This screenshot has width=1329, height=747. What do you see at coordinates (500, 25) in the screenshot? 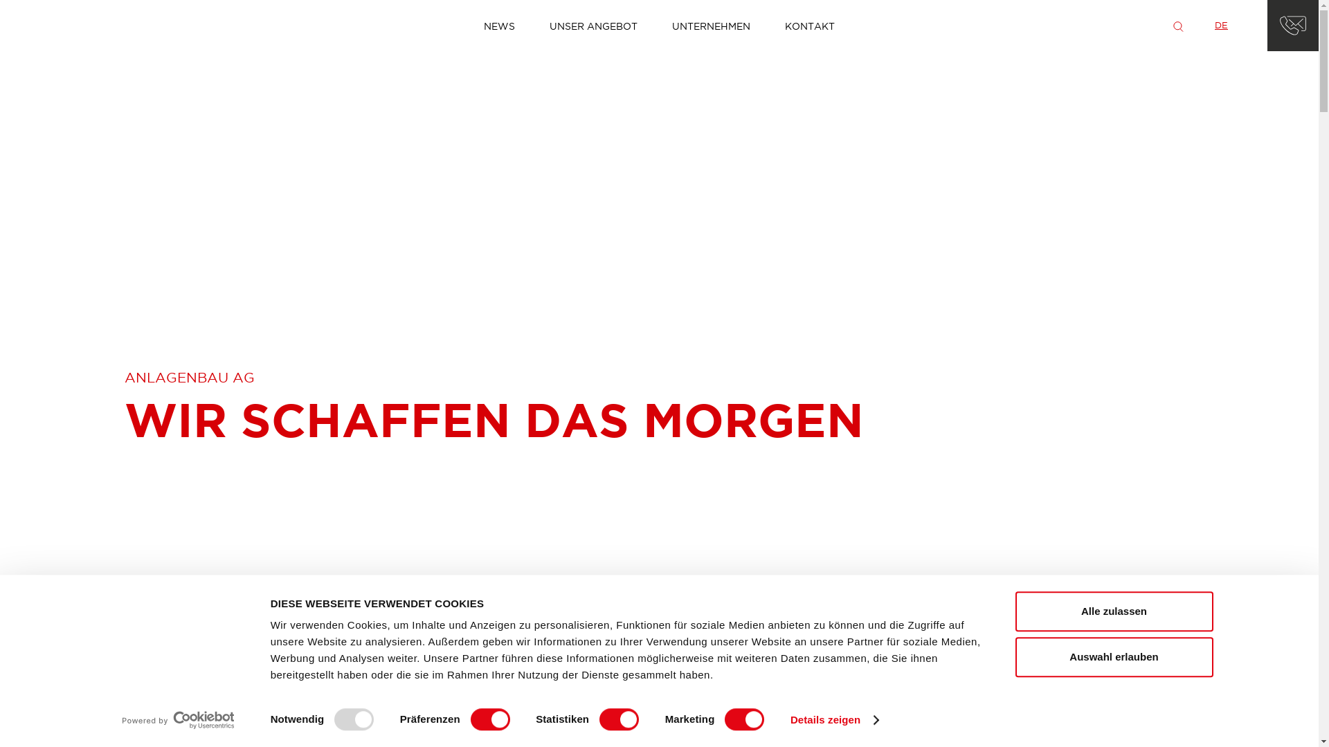
I see `NEWS` at bounding box center [500, 25].